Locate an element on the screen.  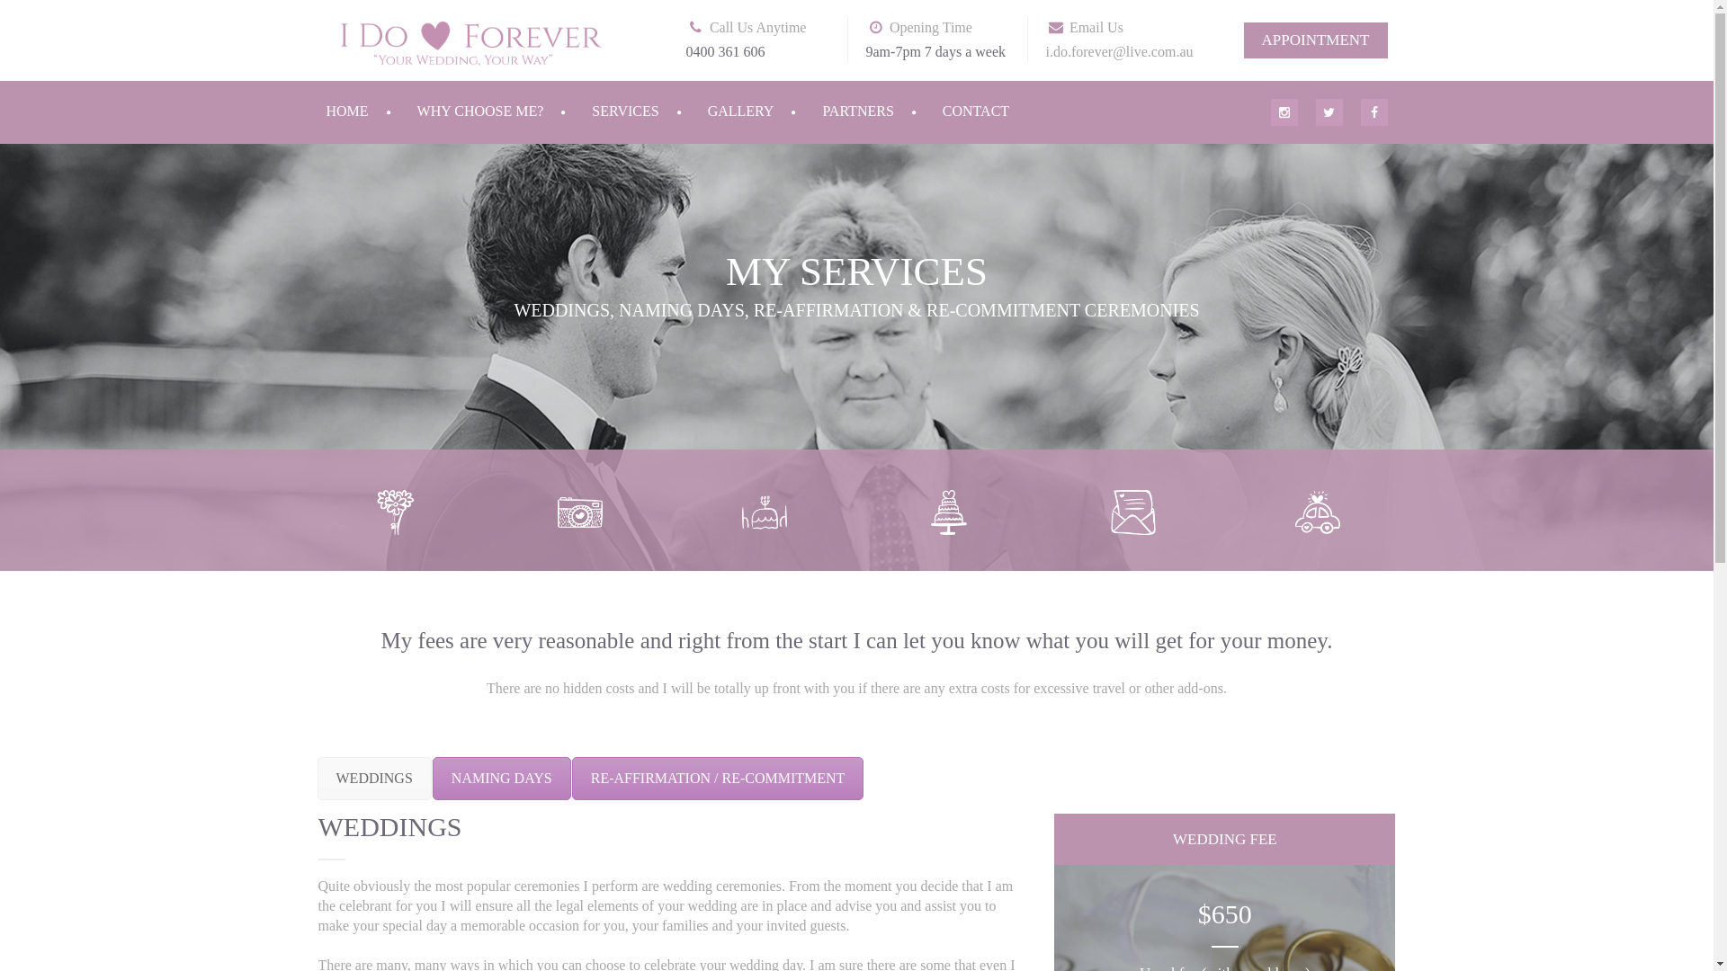
GALLERY is located at coordinates (761, 111).